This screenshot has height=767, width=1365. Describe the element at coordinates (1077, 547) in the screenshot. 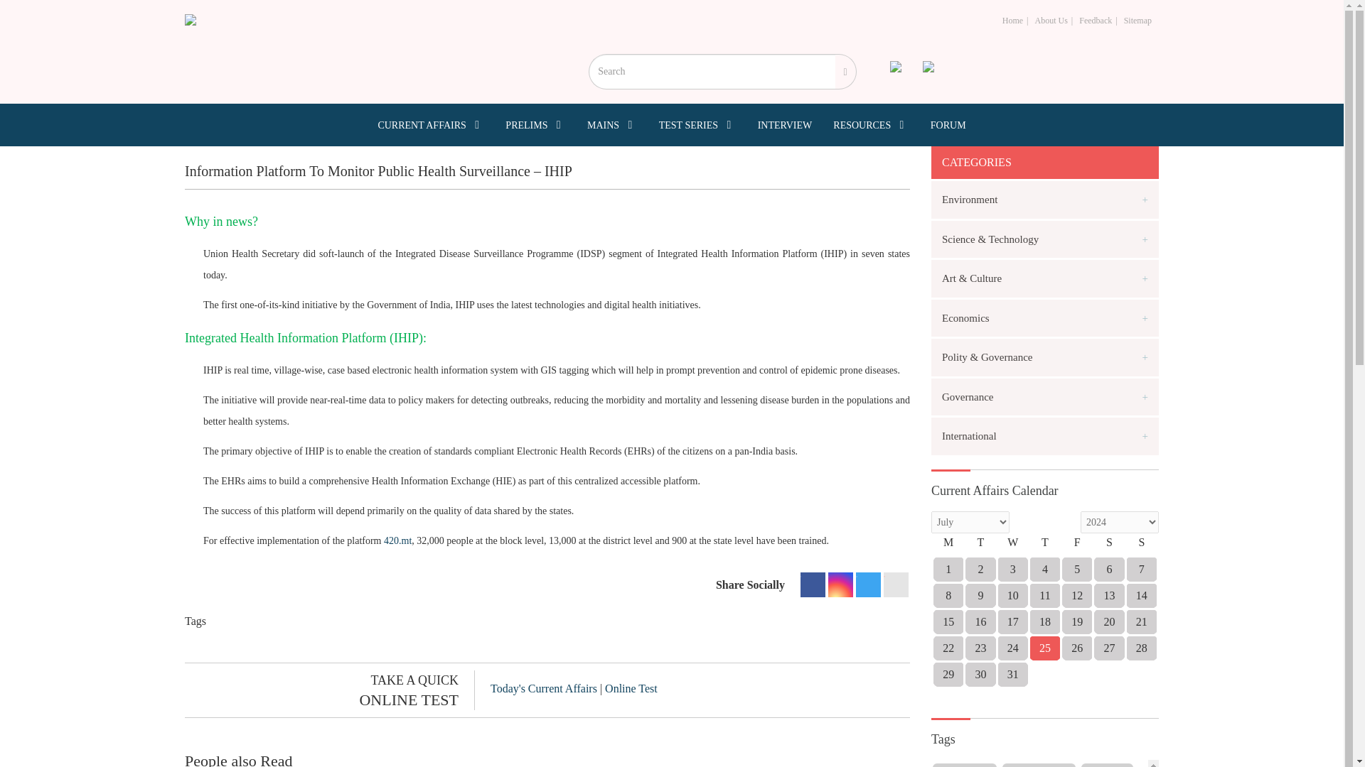

I see `Friday` at that location.